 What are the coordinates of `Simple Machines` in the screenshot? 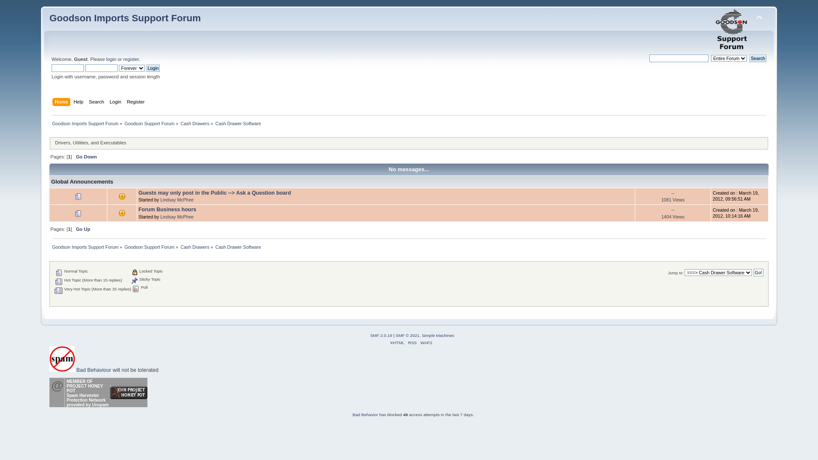 It's located at (438, 336).